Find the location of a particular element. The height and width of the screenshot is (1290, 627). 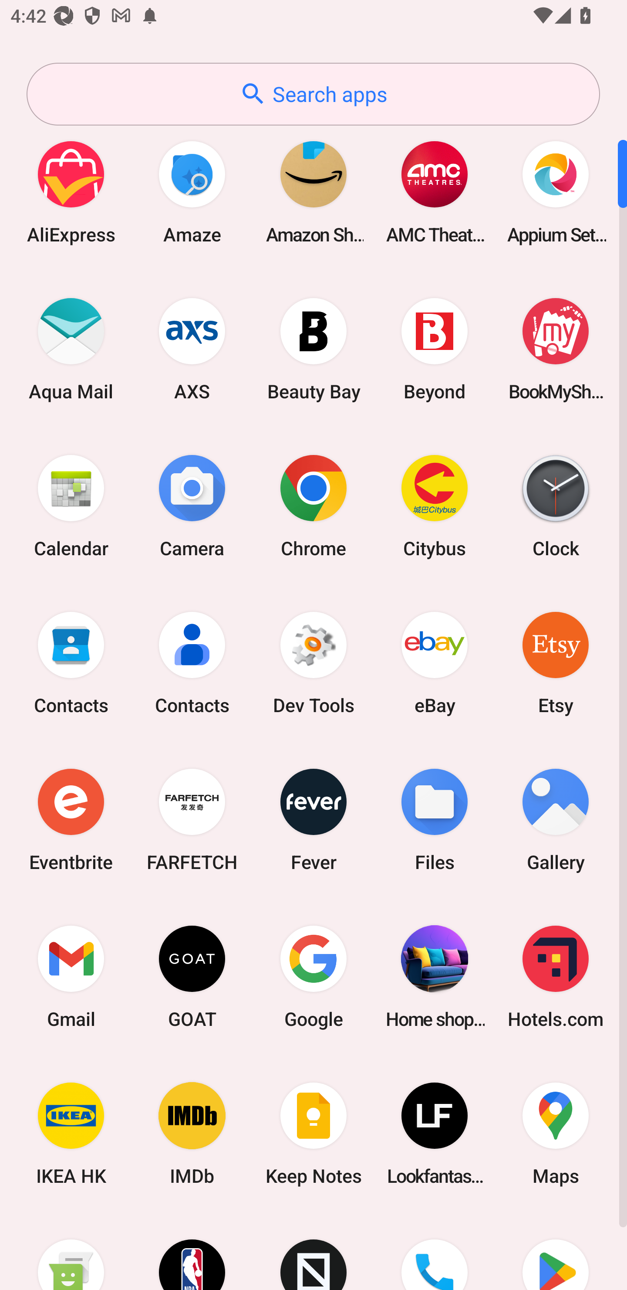

Aqua Mail is located at coordinates (71, 349).